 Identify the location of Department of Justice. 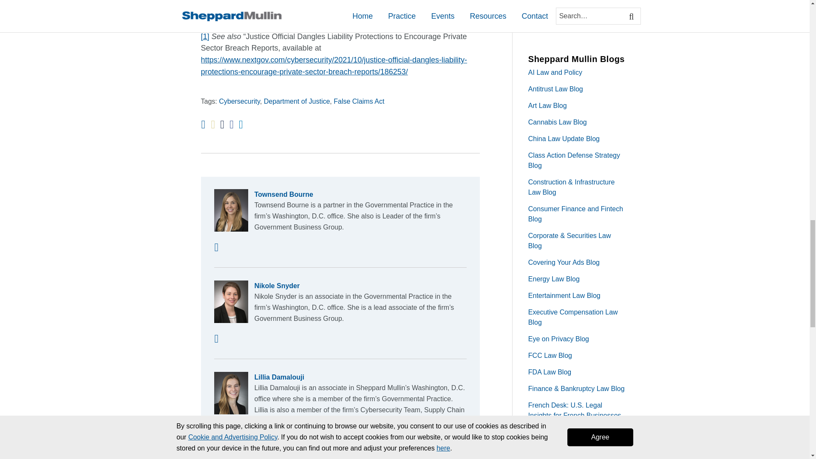
(297, 101).